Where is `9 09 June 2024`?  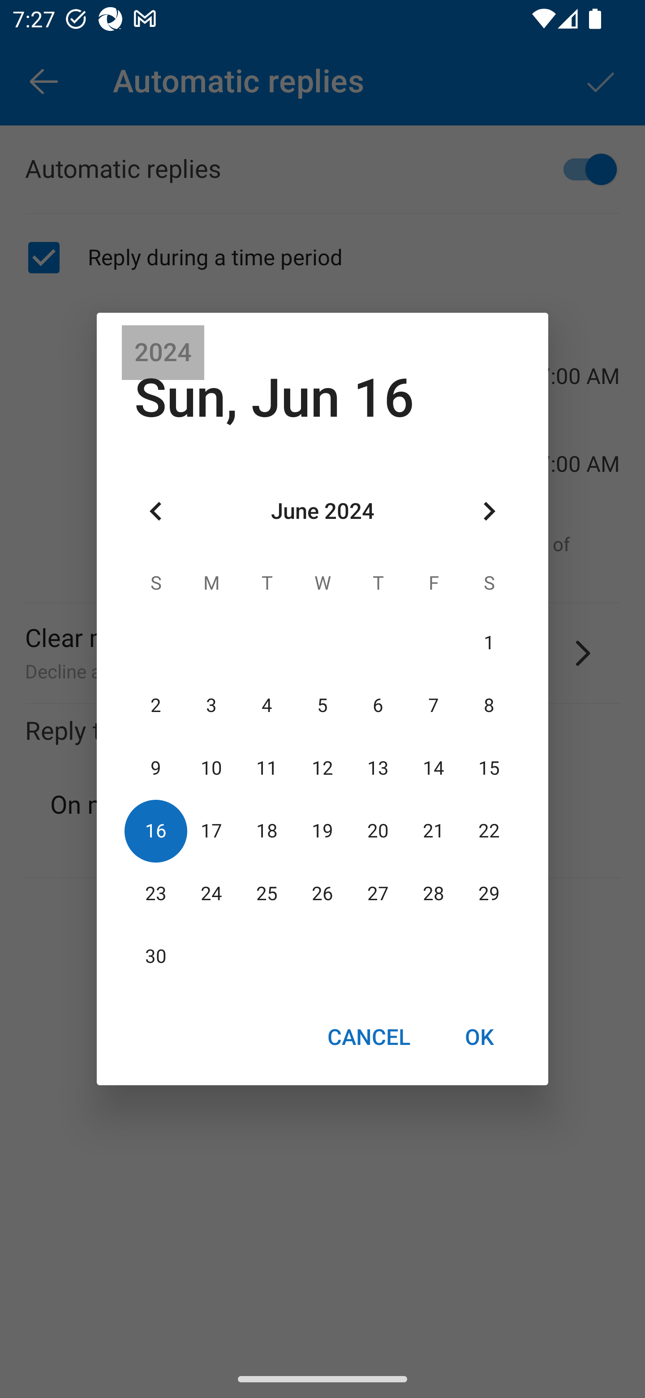 9 09 June 2024 is located at coordinates (156, 768).